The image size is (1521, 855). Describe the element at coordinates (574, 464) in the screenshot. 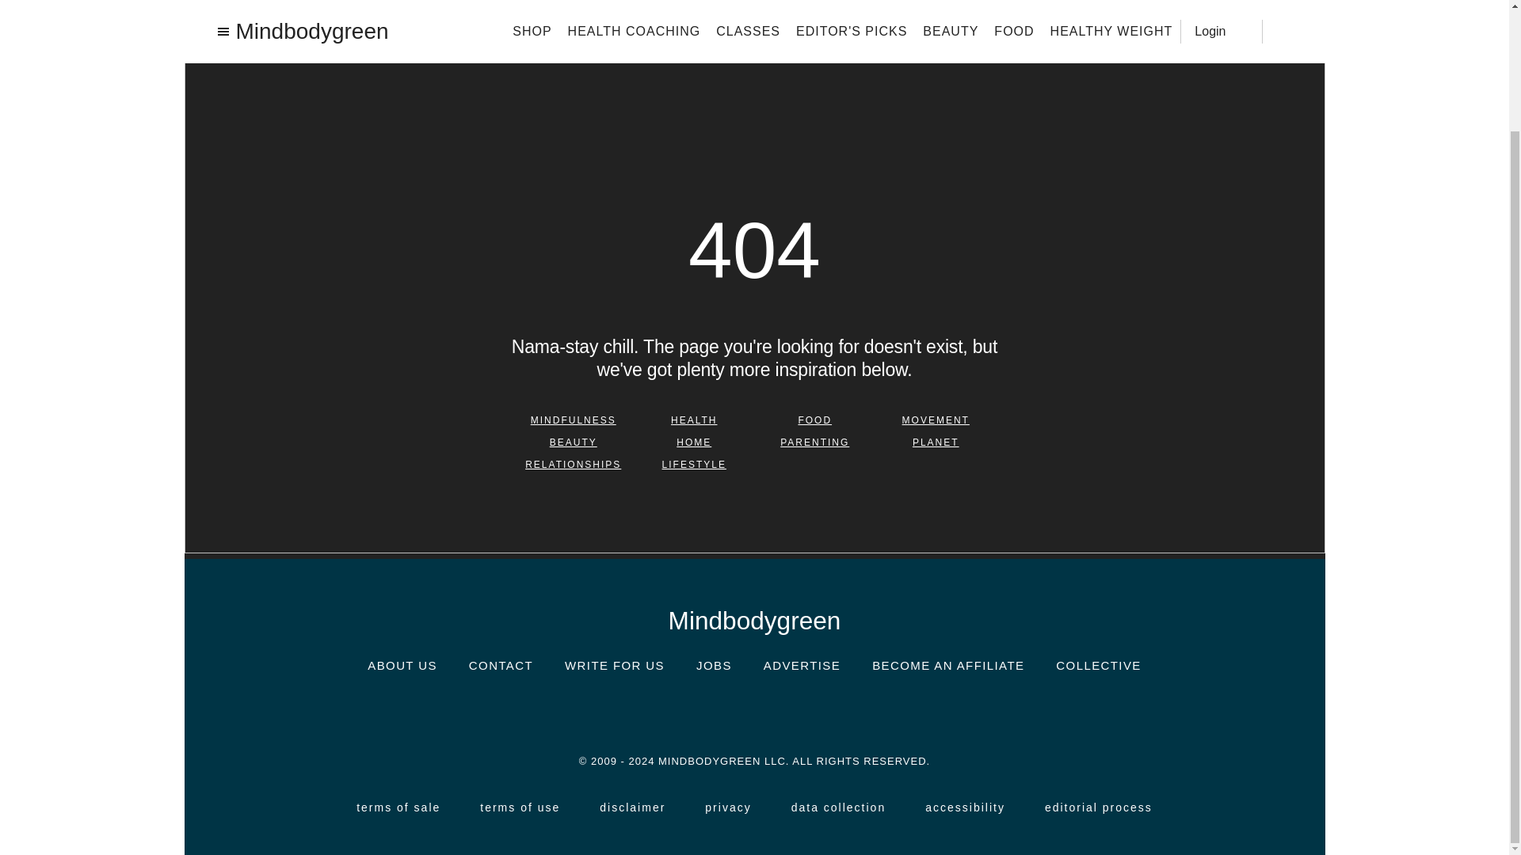

I see `RELATIONSHIPS` at that location.